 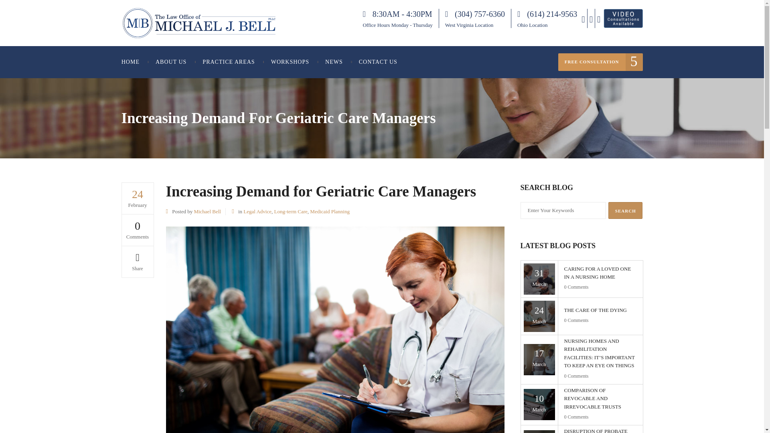 I want to click on WORKSHOPS, so click(x=290, y=62).